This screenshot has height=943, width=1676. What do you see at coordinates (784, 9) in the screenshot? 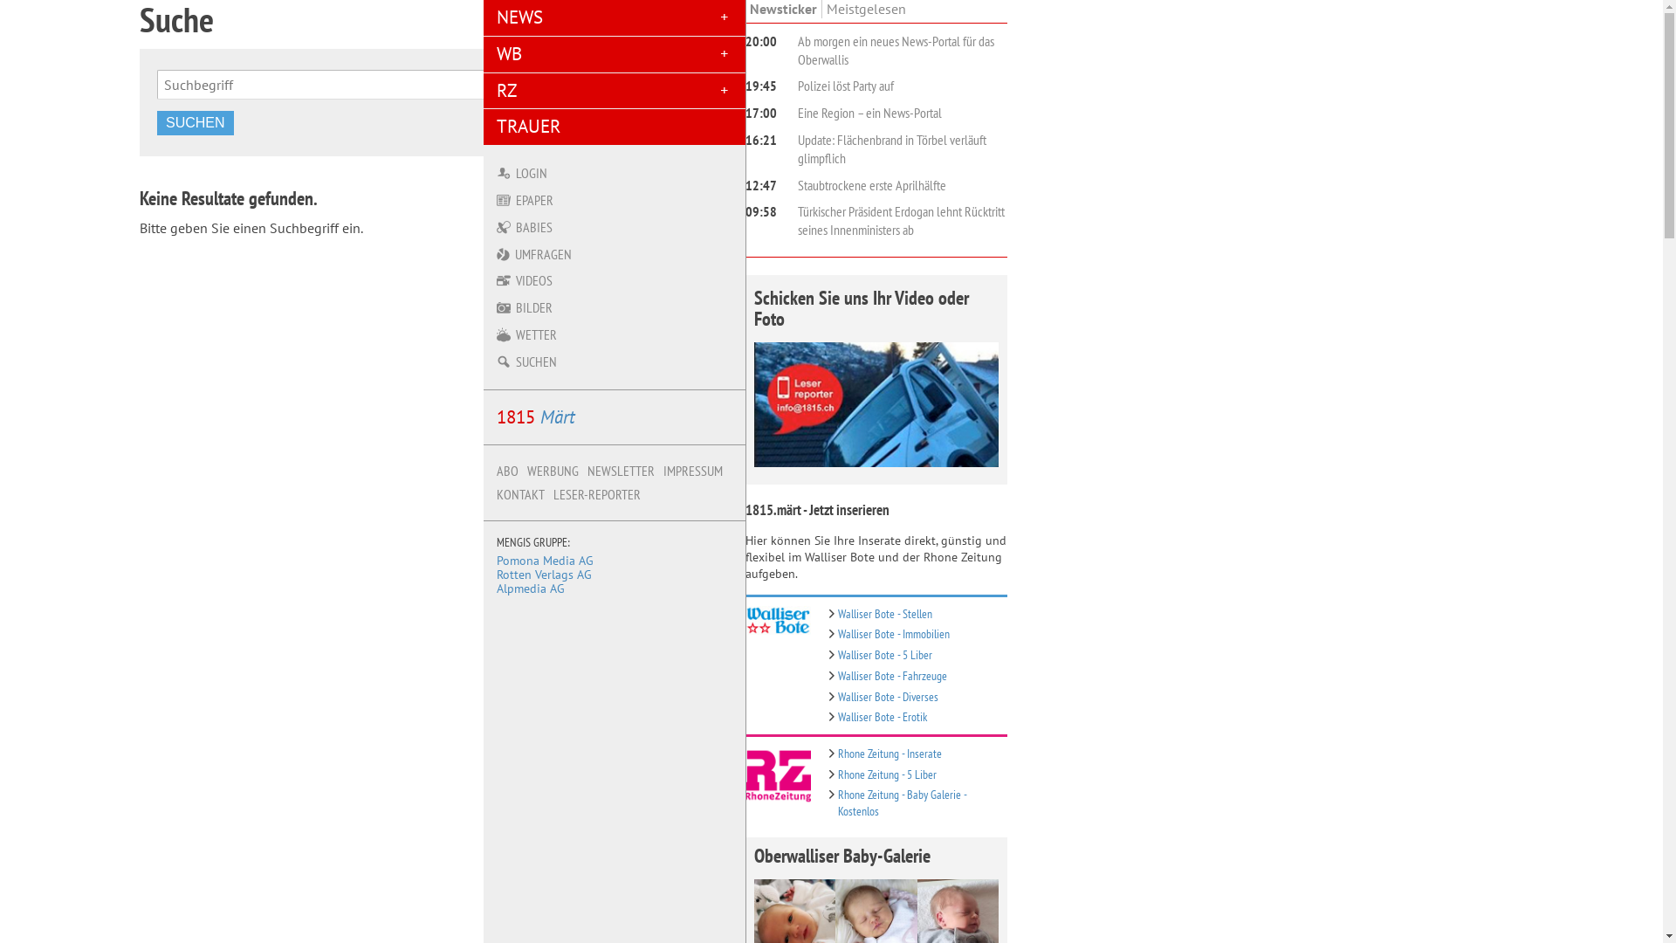
I see `Newsticker` at bounding box center [784, 9].